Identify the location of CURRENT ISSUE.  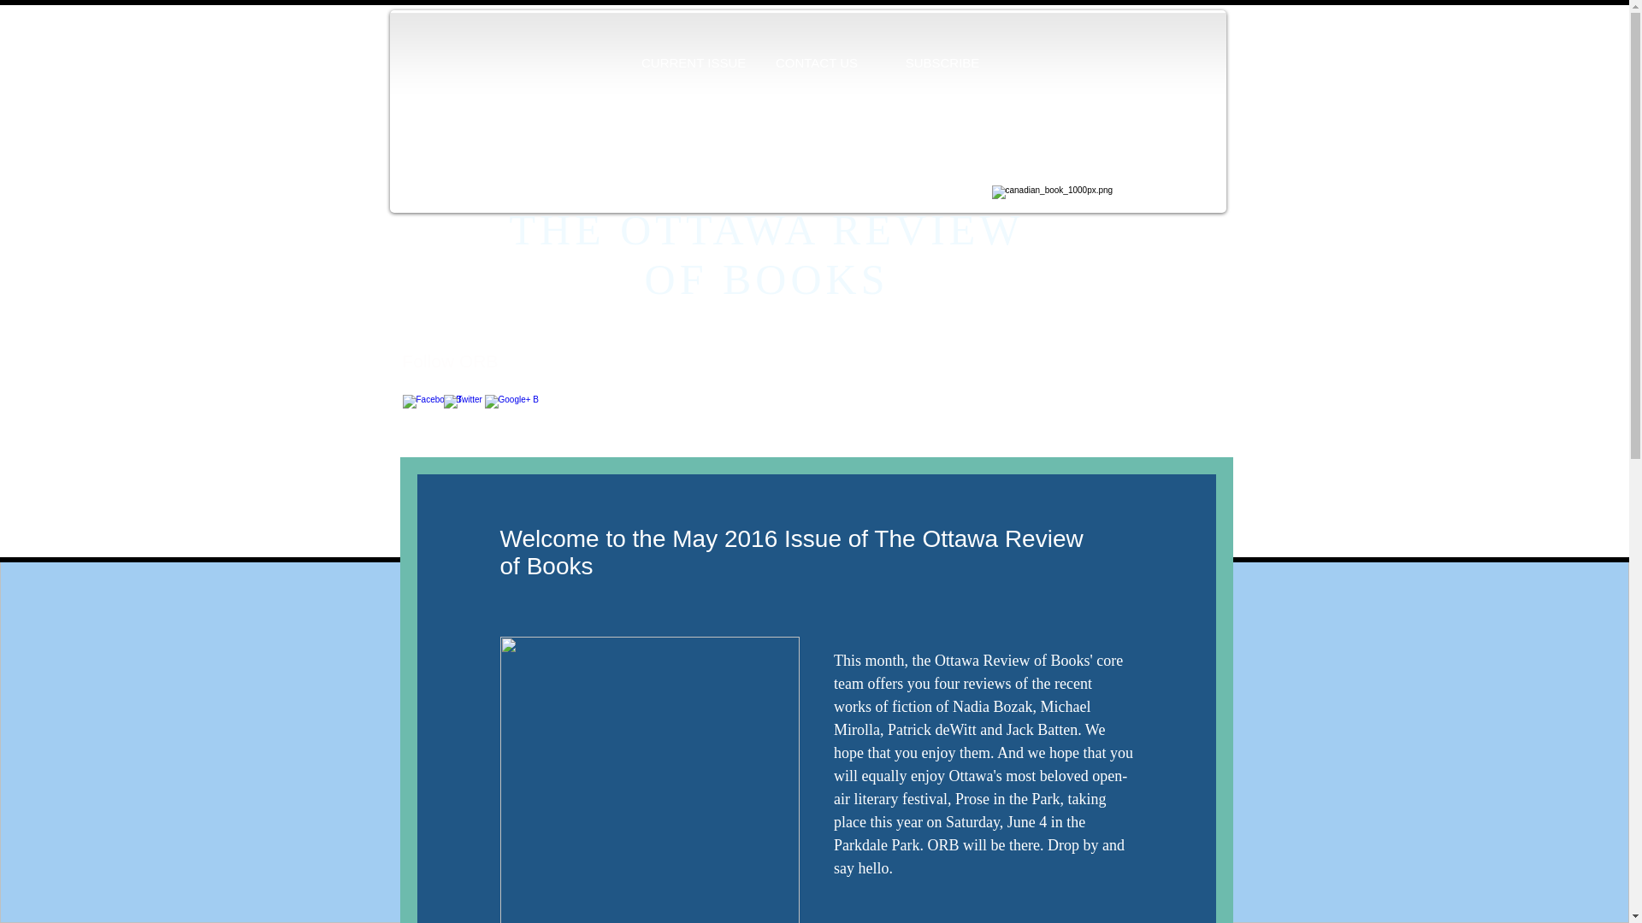
(690, 63).